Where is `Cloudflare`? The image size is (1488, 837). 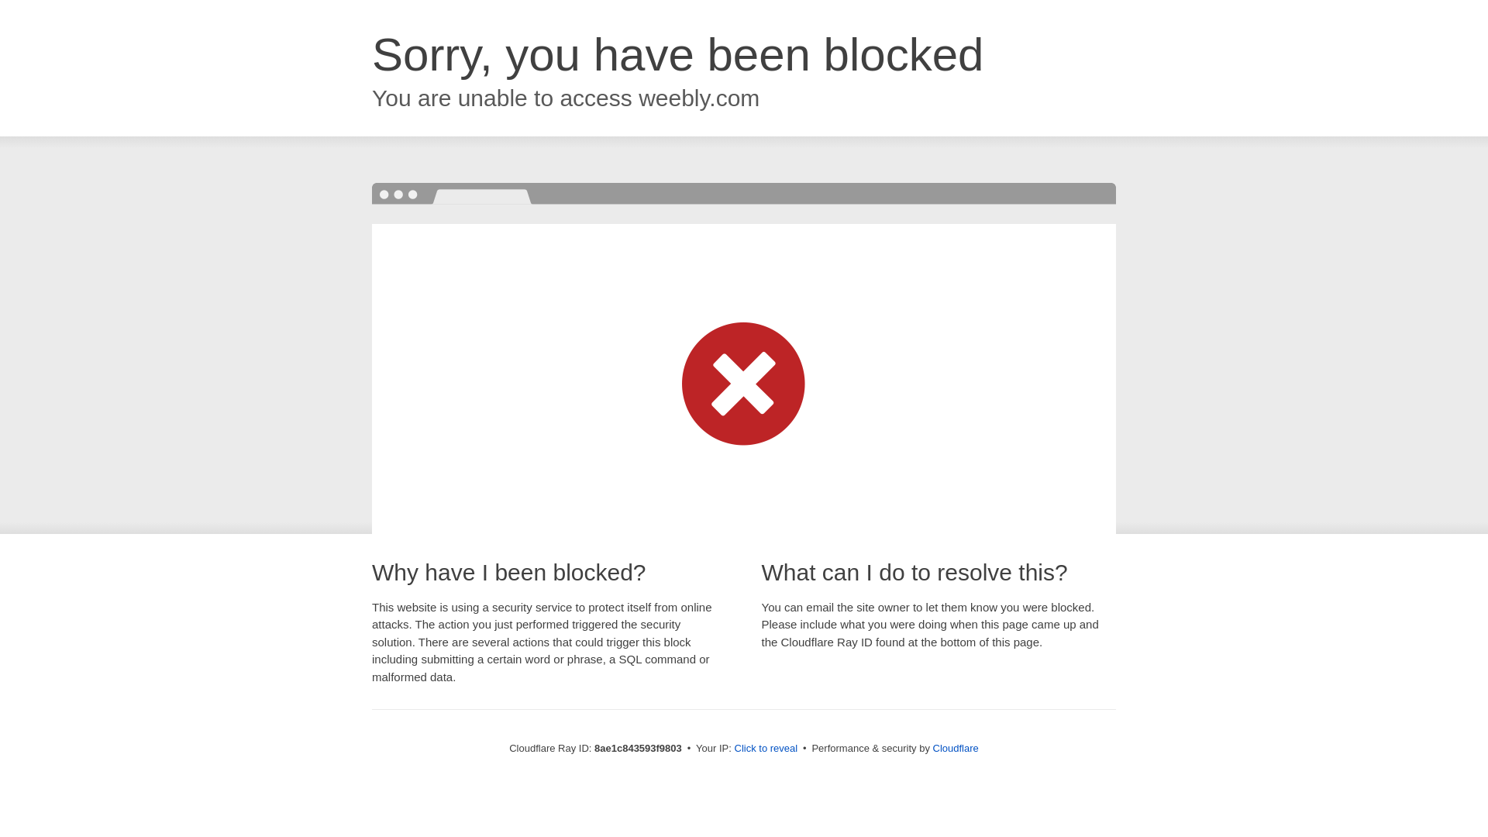 Cloudflare is located at coordinates (956, 748).